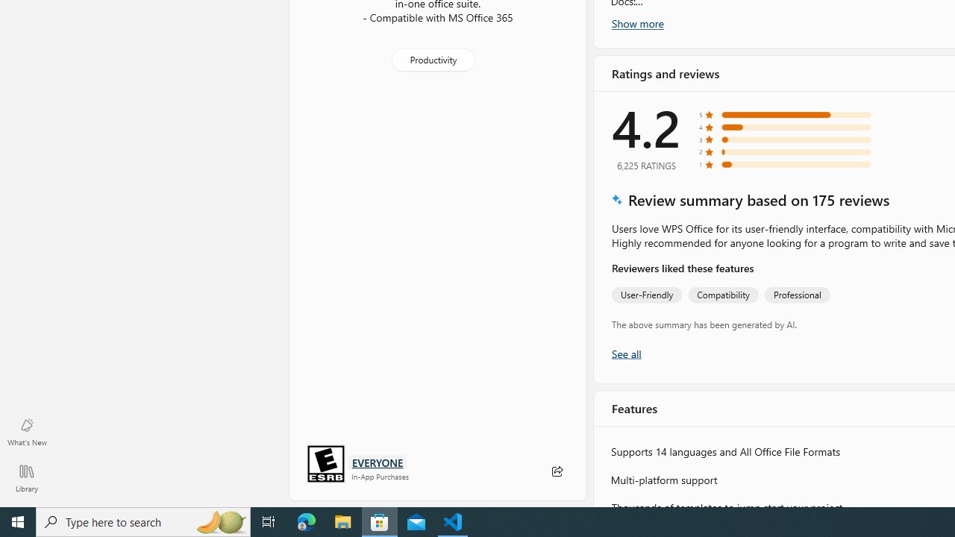 The height and width of the screenshot is (537, 955). I want to click on Productivity, so click(433, 60).